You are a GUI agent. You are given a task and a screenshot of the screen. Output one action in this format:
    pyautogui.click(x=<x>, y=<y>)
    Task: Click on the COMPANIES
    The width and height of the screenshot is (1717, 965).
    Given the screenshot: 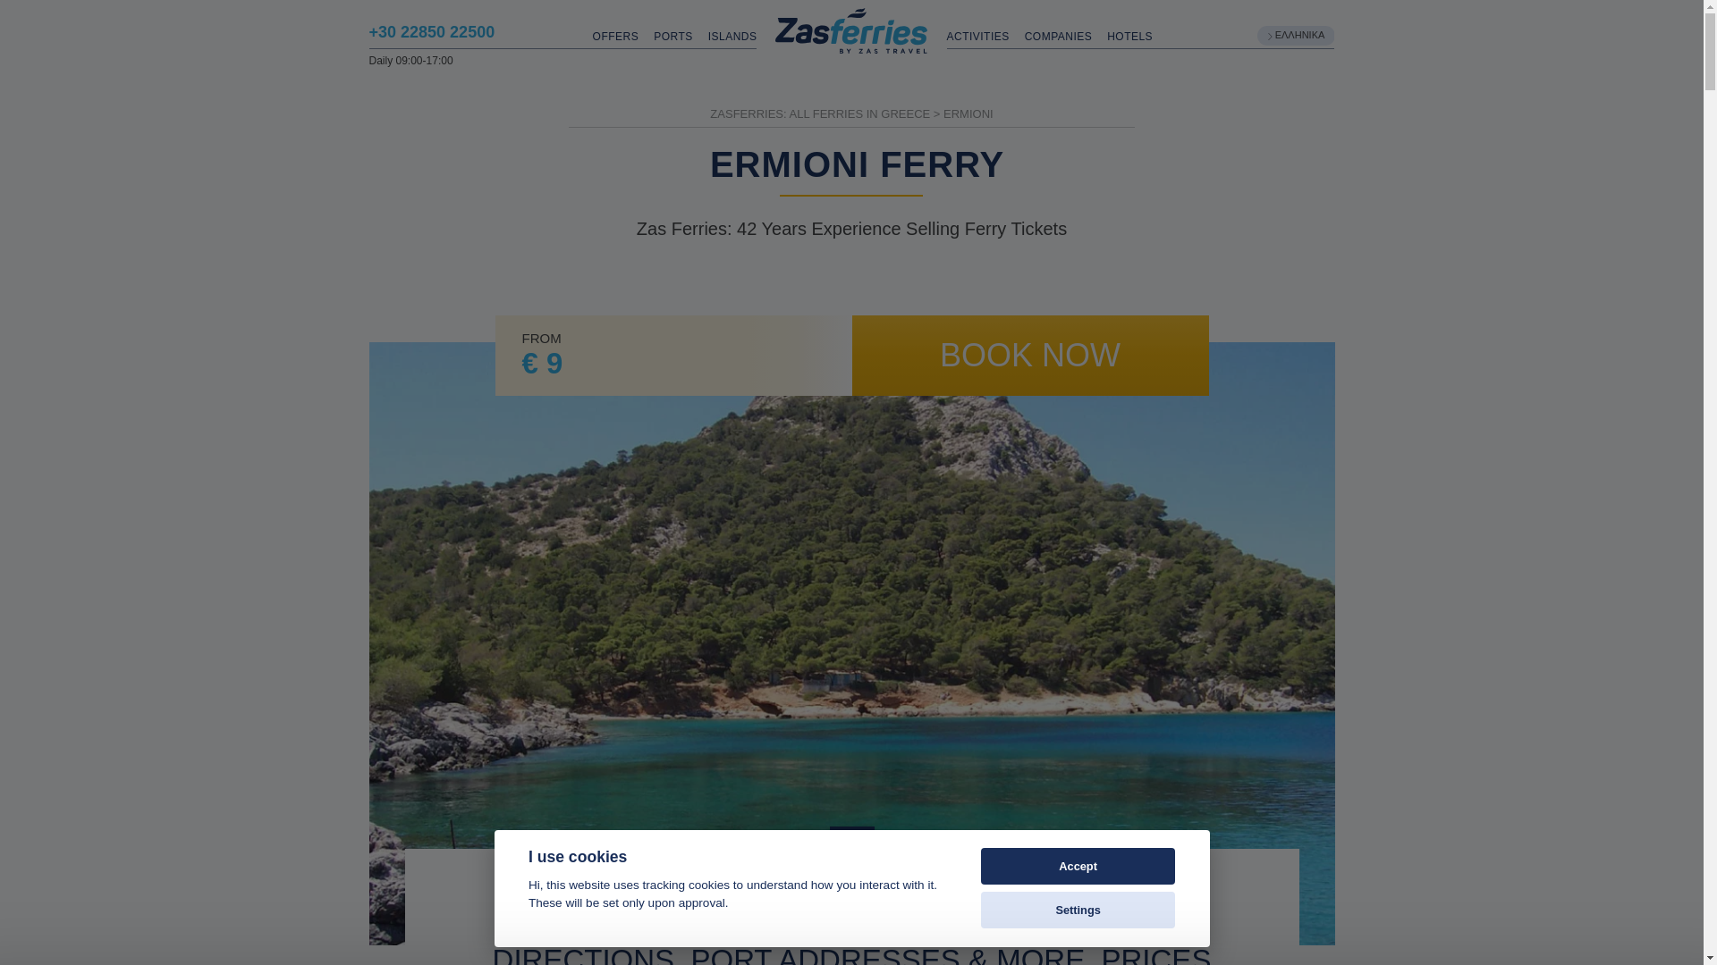 What is the action you would take?
    pyautogui.click(x=1066, y=37)
    